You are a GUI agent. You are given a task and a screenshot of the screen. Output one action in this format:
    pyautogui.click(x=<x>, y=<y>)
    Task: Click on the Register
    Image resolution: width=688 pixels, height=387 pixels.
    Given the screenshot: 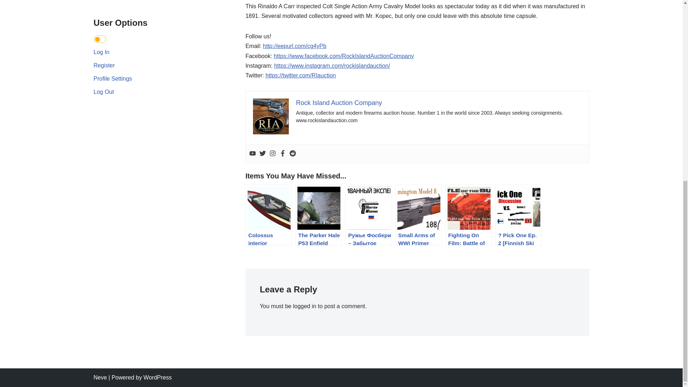 What is the action you would take?
    pyautogui.click(x=104, y=65)
    